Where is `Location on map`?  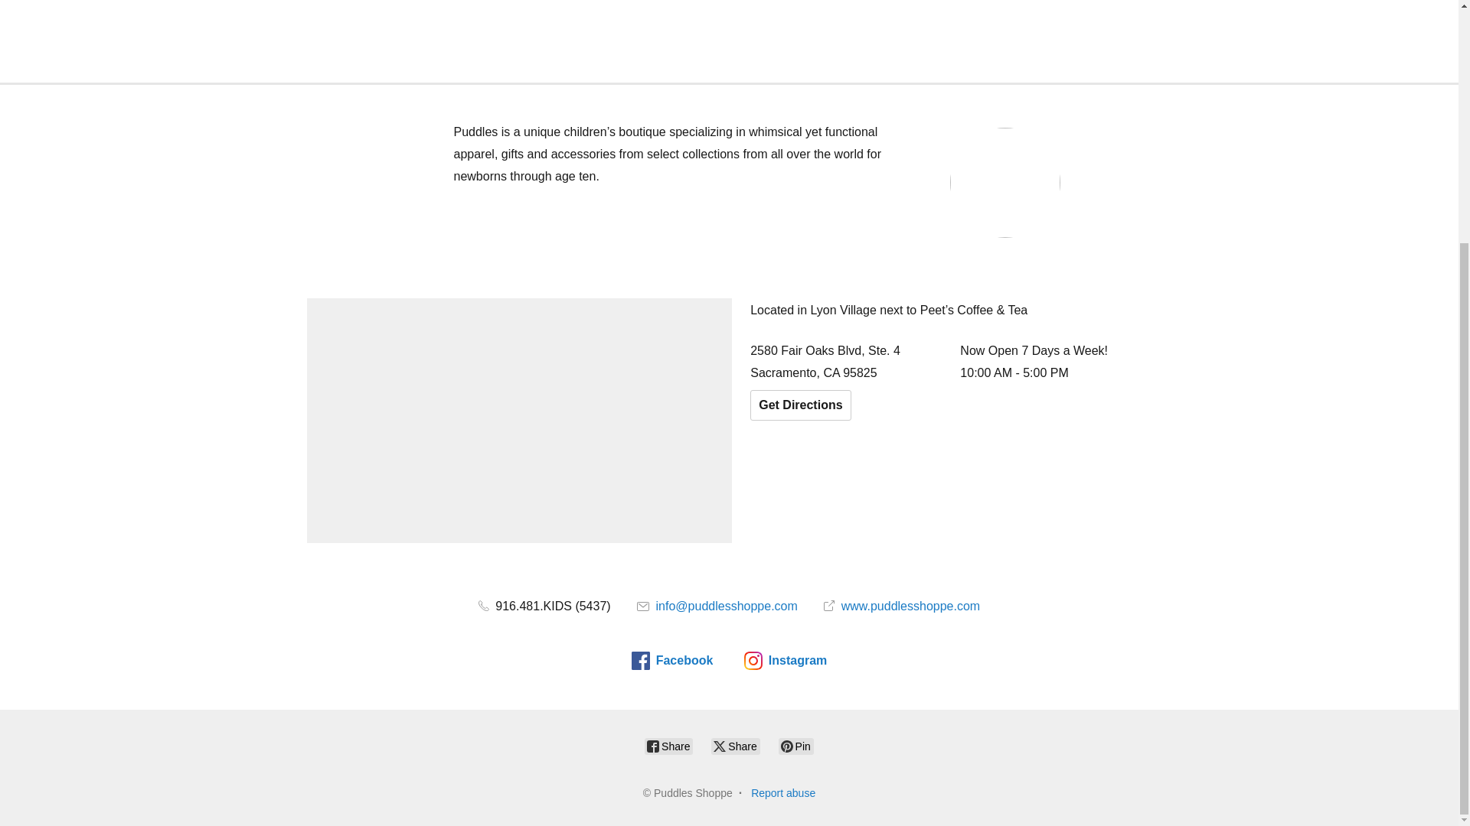
Location on map is located at coordinates (519, 420).